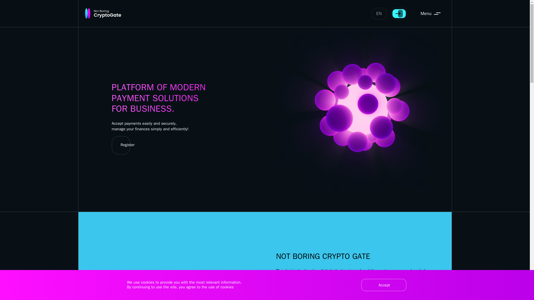  What do you see at coordinates (379, 14) in the screenshot?
I see `EN` at bounding box center [379, 14].